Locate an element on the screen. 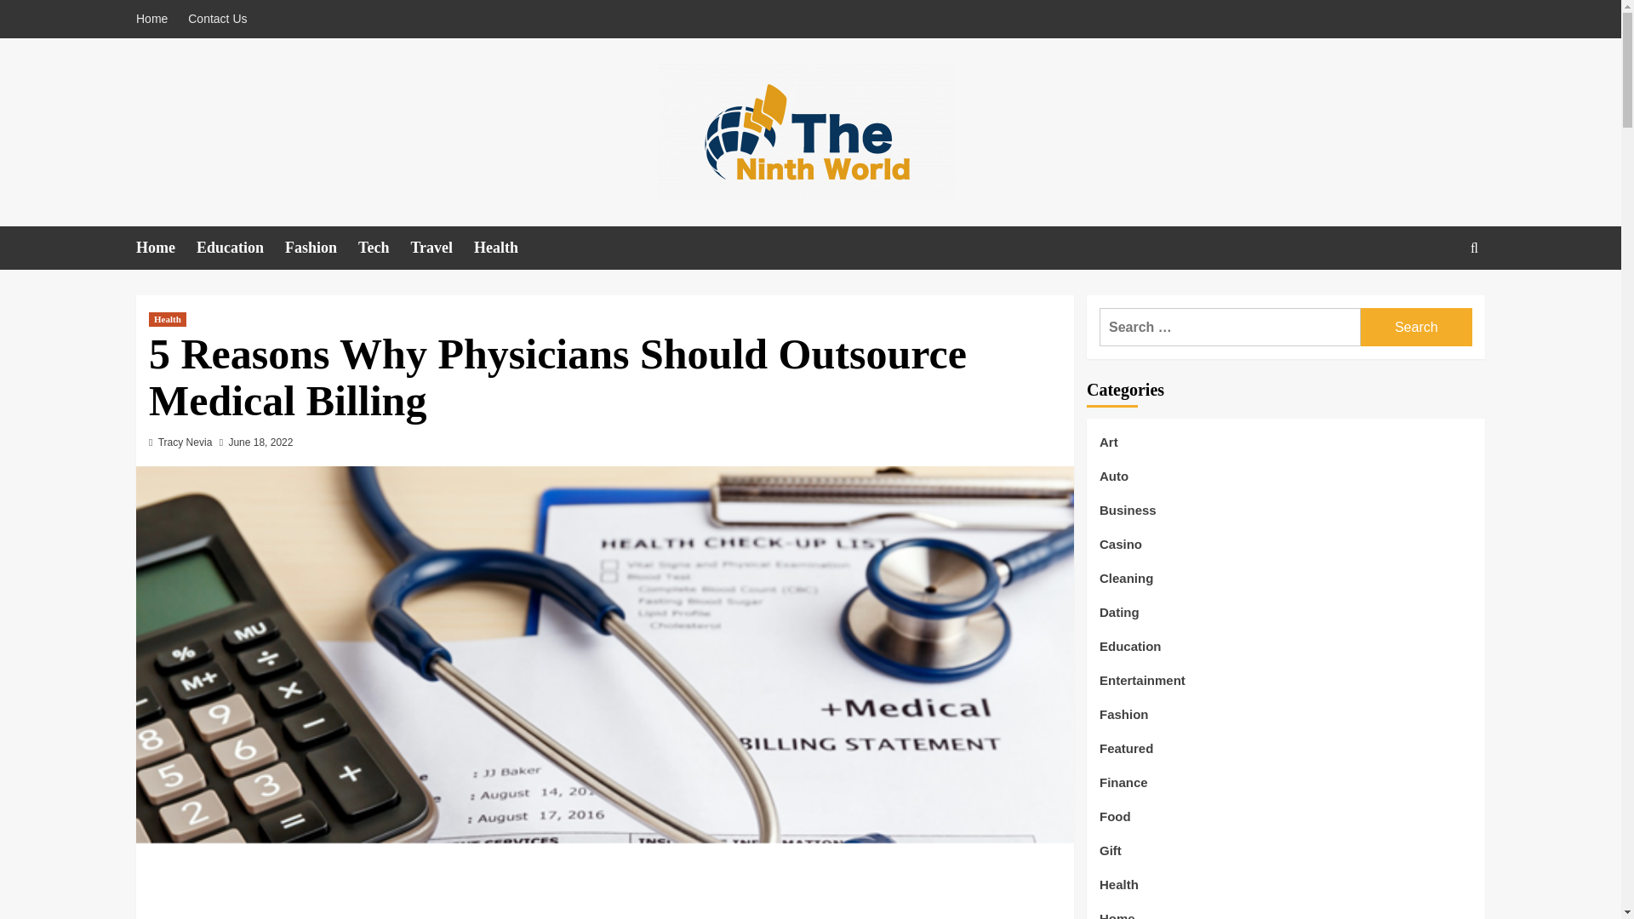 Image resolution: width=1634 pixels, height=919 pixels. Tracy Nevia is located at coordinates (186, 442).